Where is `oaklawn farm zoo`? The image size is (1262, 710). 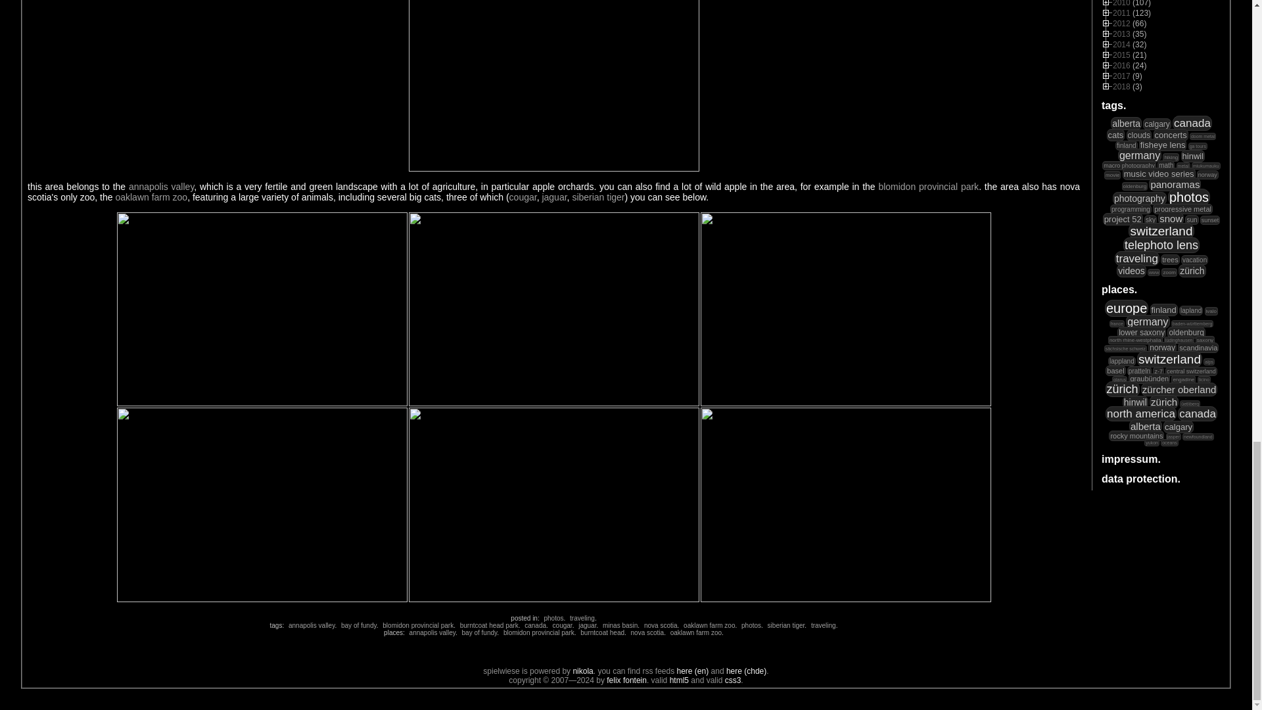 oaklawn farm zoo is located at coordinates (151, 197).